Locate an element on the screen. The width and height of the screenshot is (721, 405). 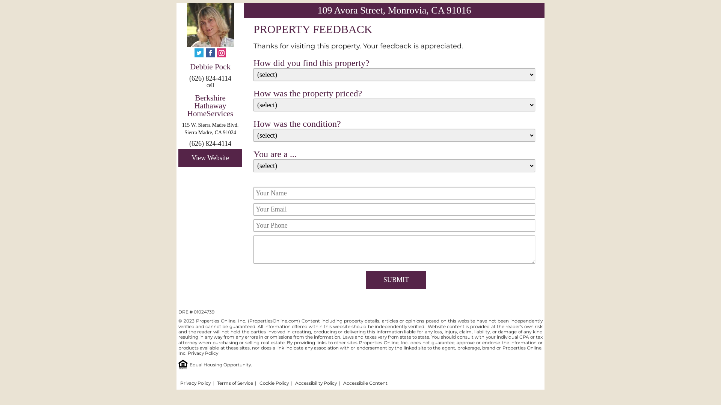
Privacy Policy is located at coordinates (195, 383).